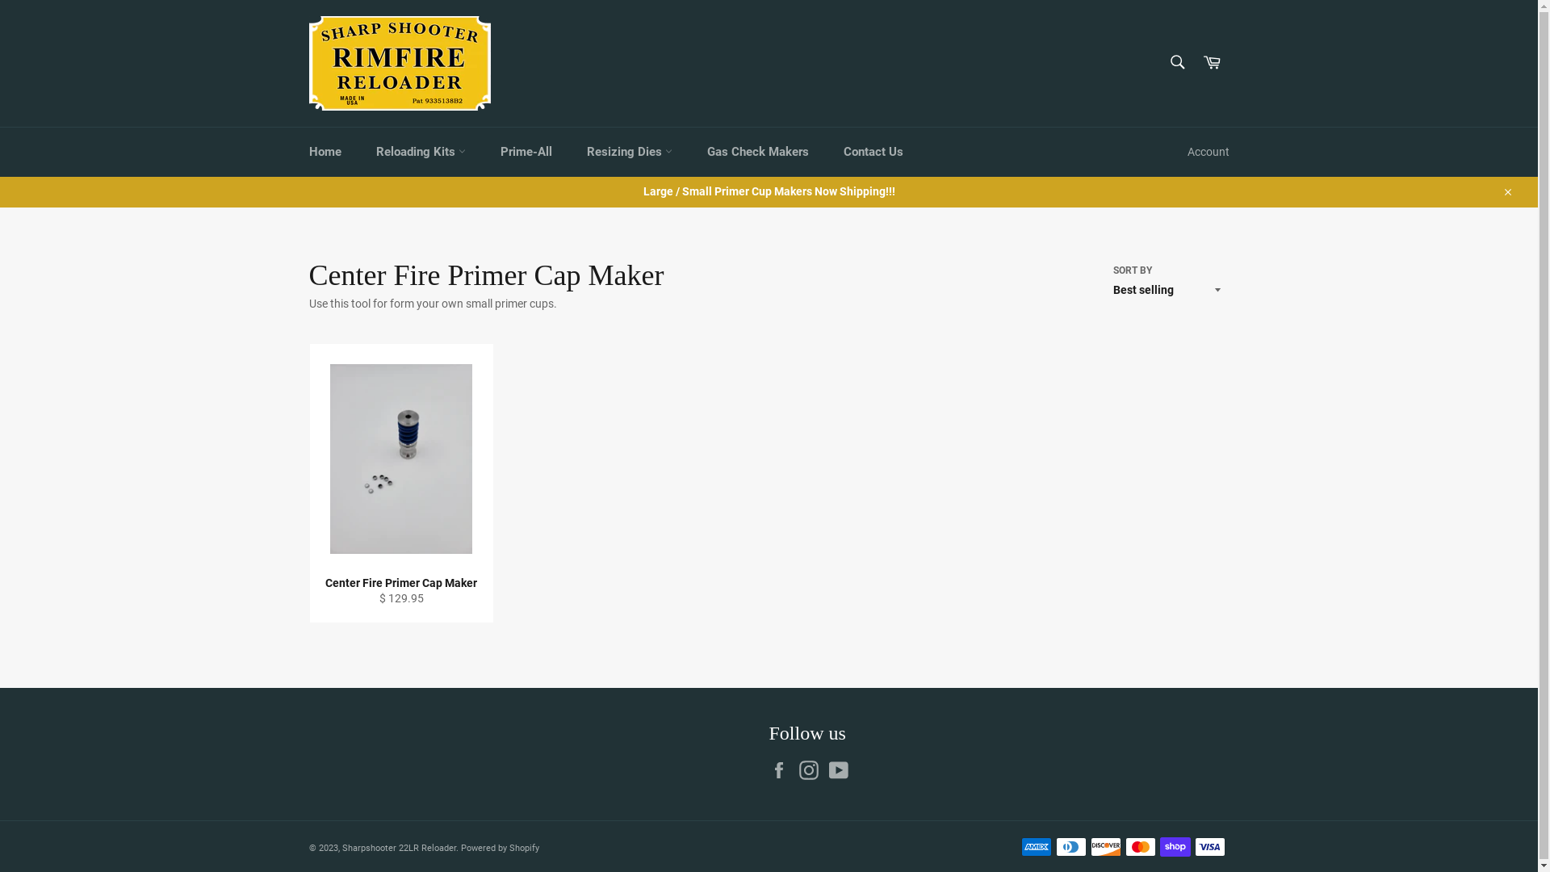 The width and height of the screenshot is (1550, 872). I want to click on Resizing Dies, so click(629, 152).